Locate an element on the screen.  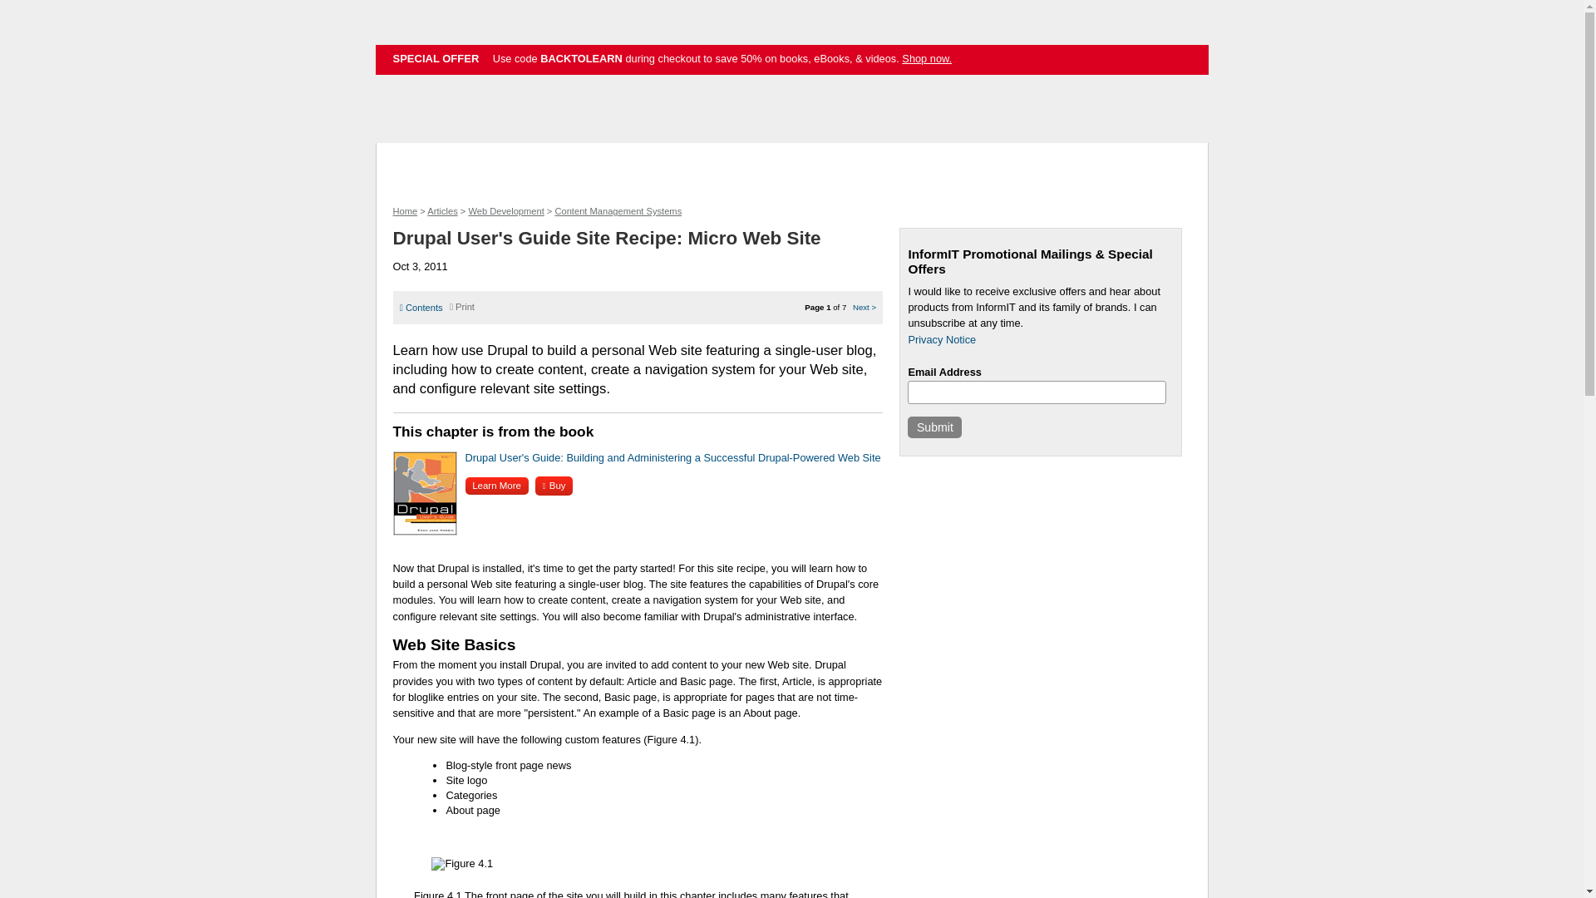
Home is located at coordinates (404, 211).